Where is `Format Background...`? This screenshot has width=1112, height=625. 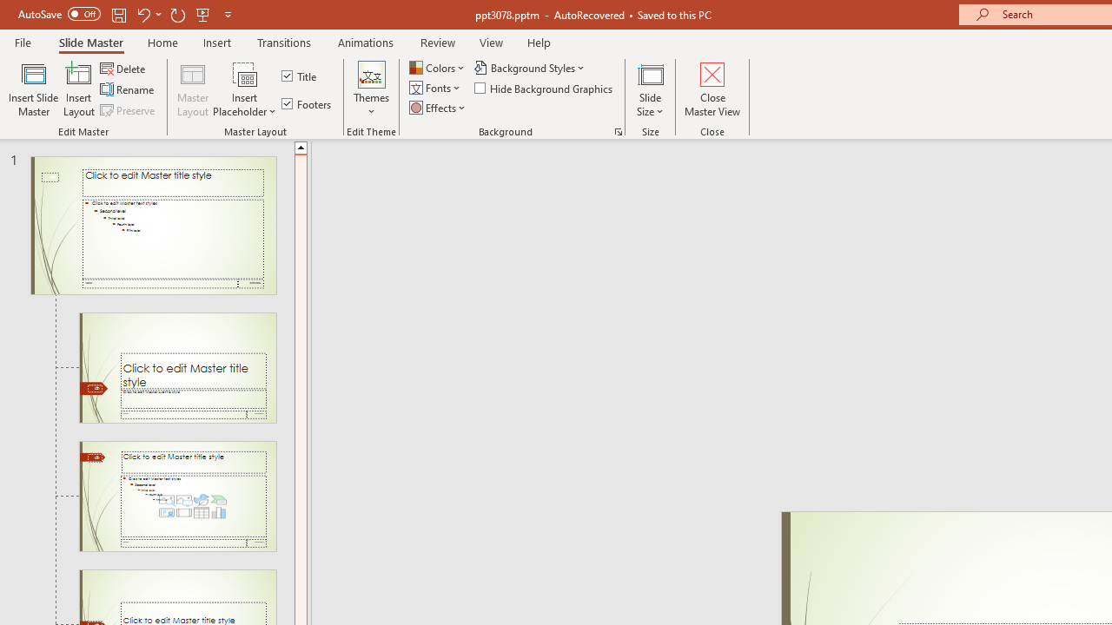
Format Background... is located at coordinates (619, 132).